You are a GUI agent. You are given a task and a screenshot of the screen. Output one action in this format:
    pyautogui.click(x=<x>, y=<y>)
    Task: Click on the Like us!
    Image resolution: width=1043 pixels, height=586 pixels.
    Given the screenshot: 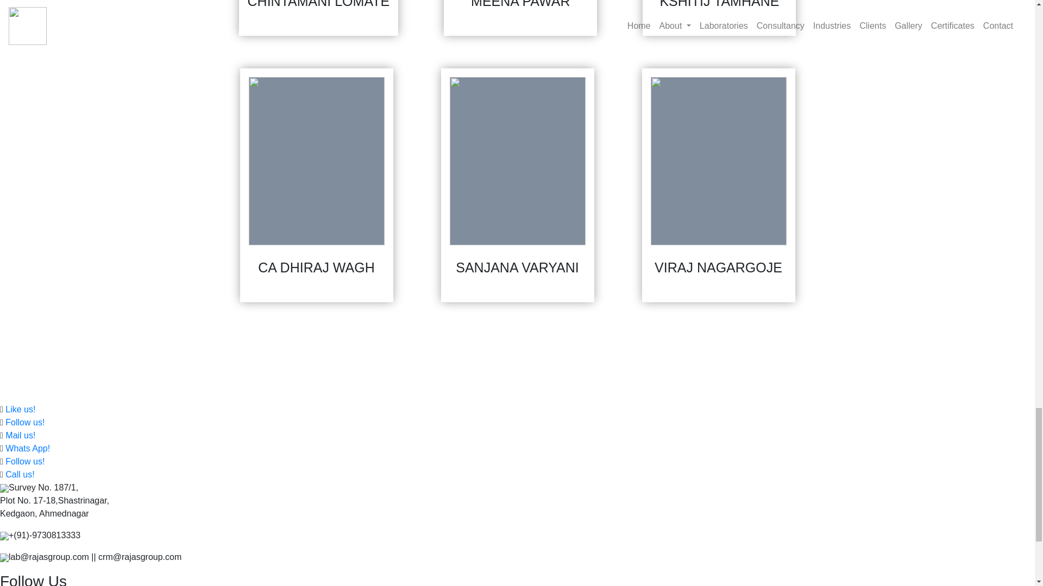 What is the action you would take?
    pyautogui.click(x=20, y=409)
    